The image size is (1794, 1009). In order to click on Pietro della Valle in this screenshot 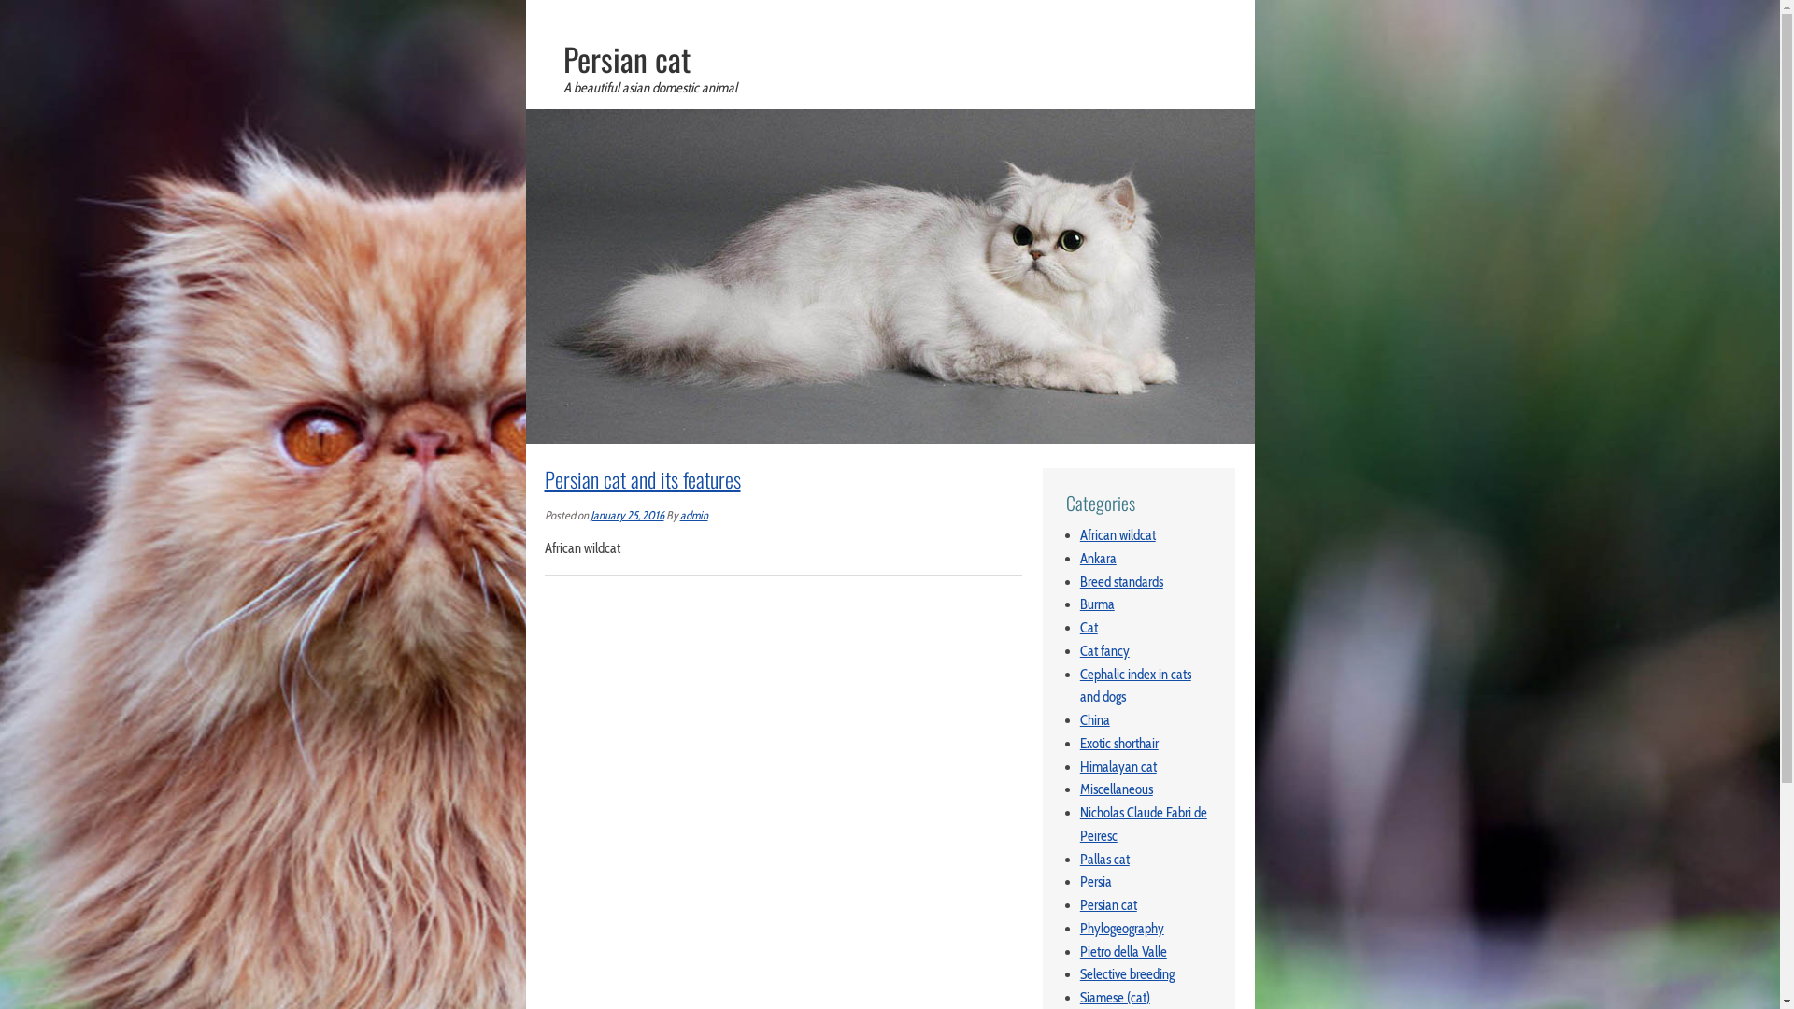, I will do `click(1123, 952)`.